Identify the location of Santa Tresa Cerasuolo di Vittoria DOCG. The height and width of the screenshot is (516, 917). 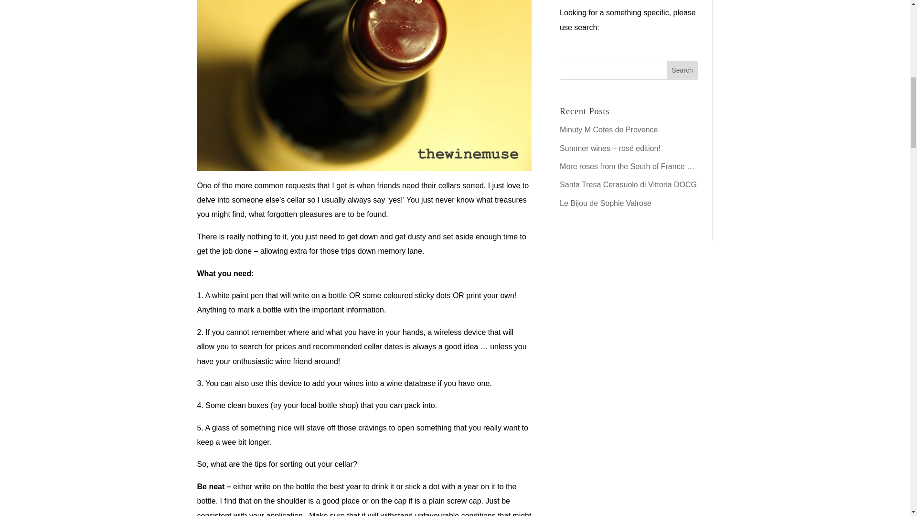
(628, 184).